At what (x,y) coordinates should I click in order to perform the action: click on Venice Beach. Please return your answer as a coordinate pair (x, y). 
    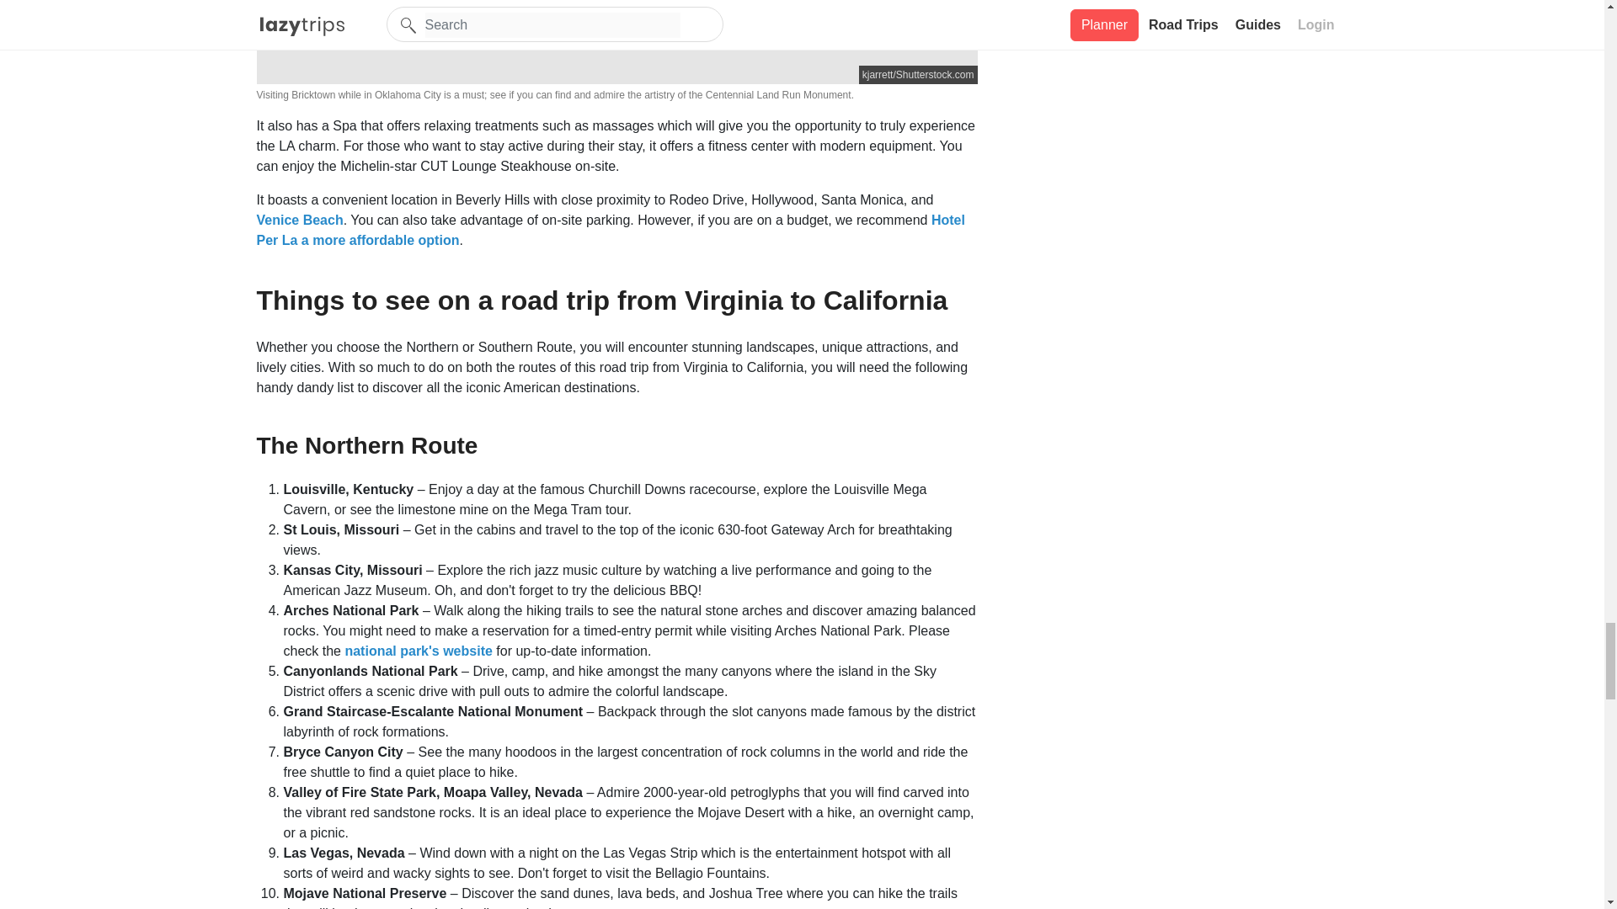
    Looking at the image, I should click on (299, 220).